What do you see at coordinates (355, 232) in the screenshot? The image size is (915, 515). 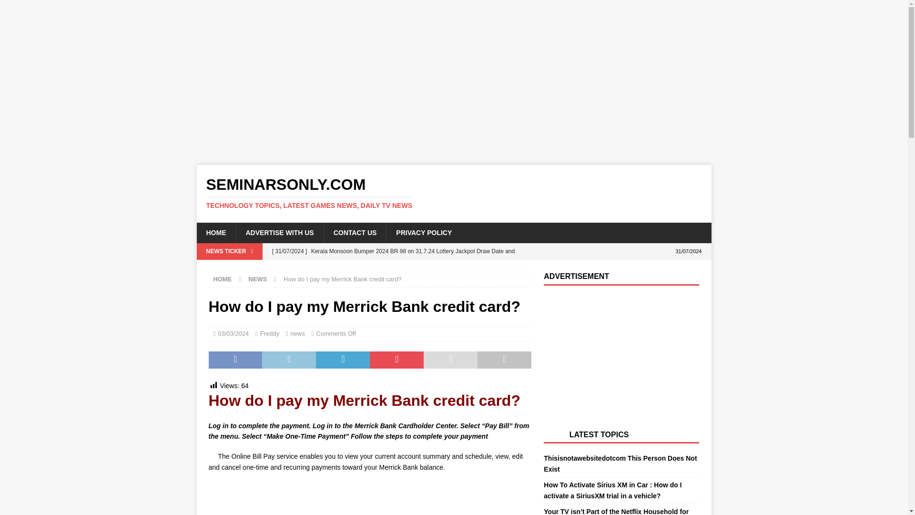 I see `CONTACT US` at bounding box center [355, 232].